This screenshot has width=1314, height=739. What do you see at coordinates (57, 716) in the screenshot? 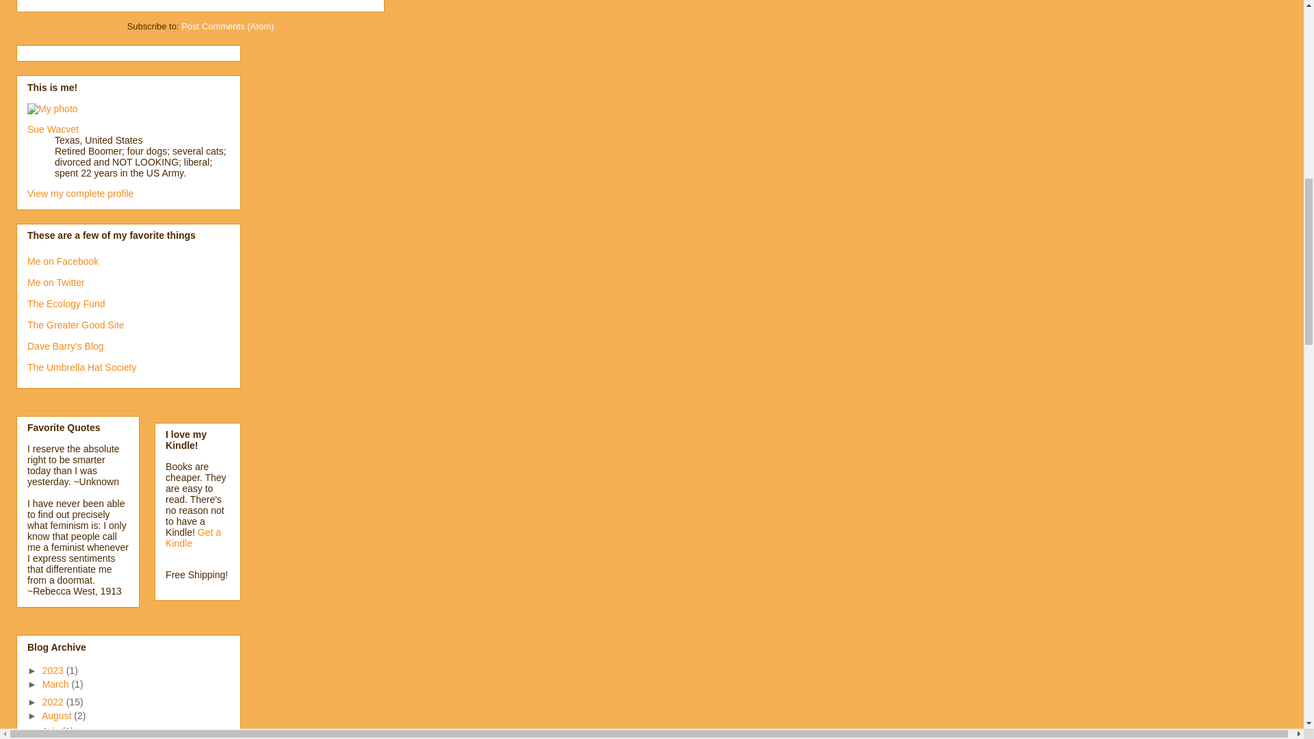
I see `August` at bounding box center [57, 716].